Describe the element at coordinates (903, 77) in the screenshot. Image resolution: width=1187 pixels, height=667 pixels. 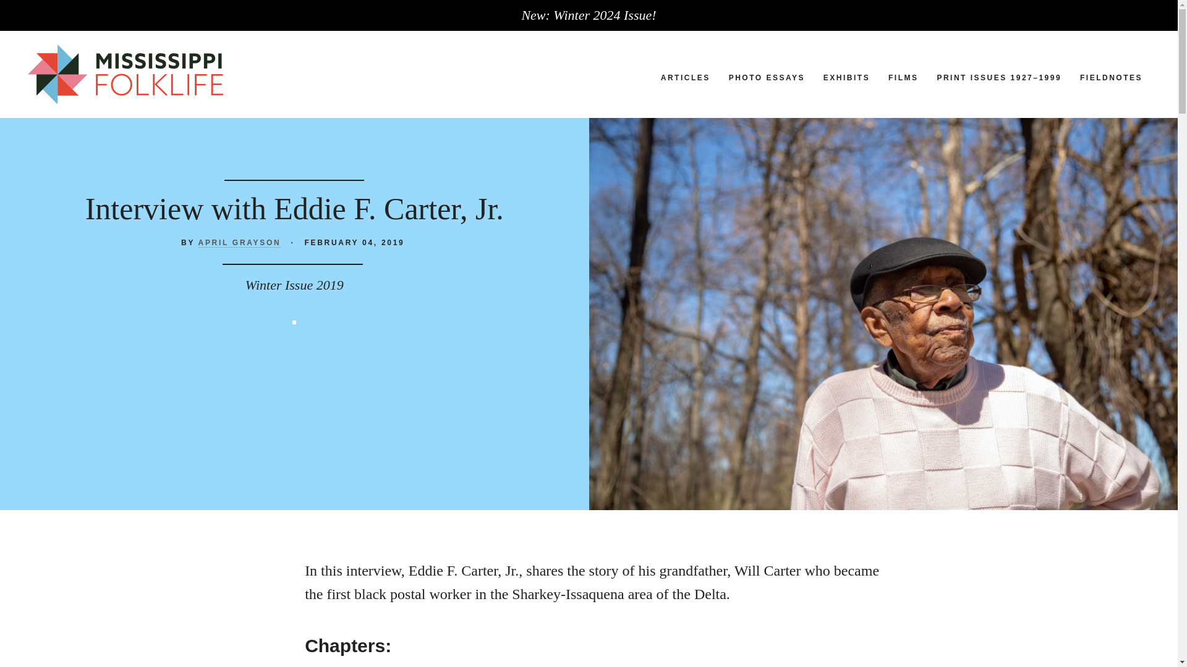
I see `FILMS` at that location.